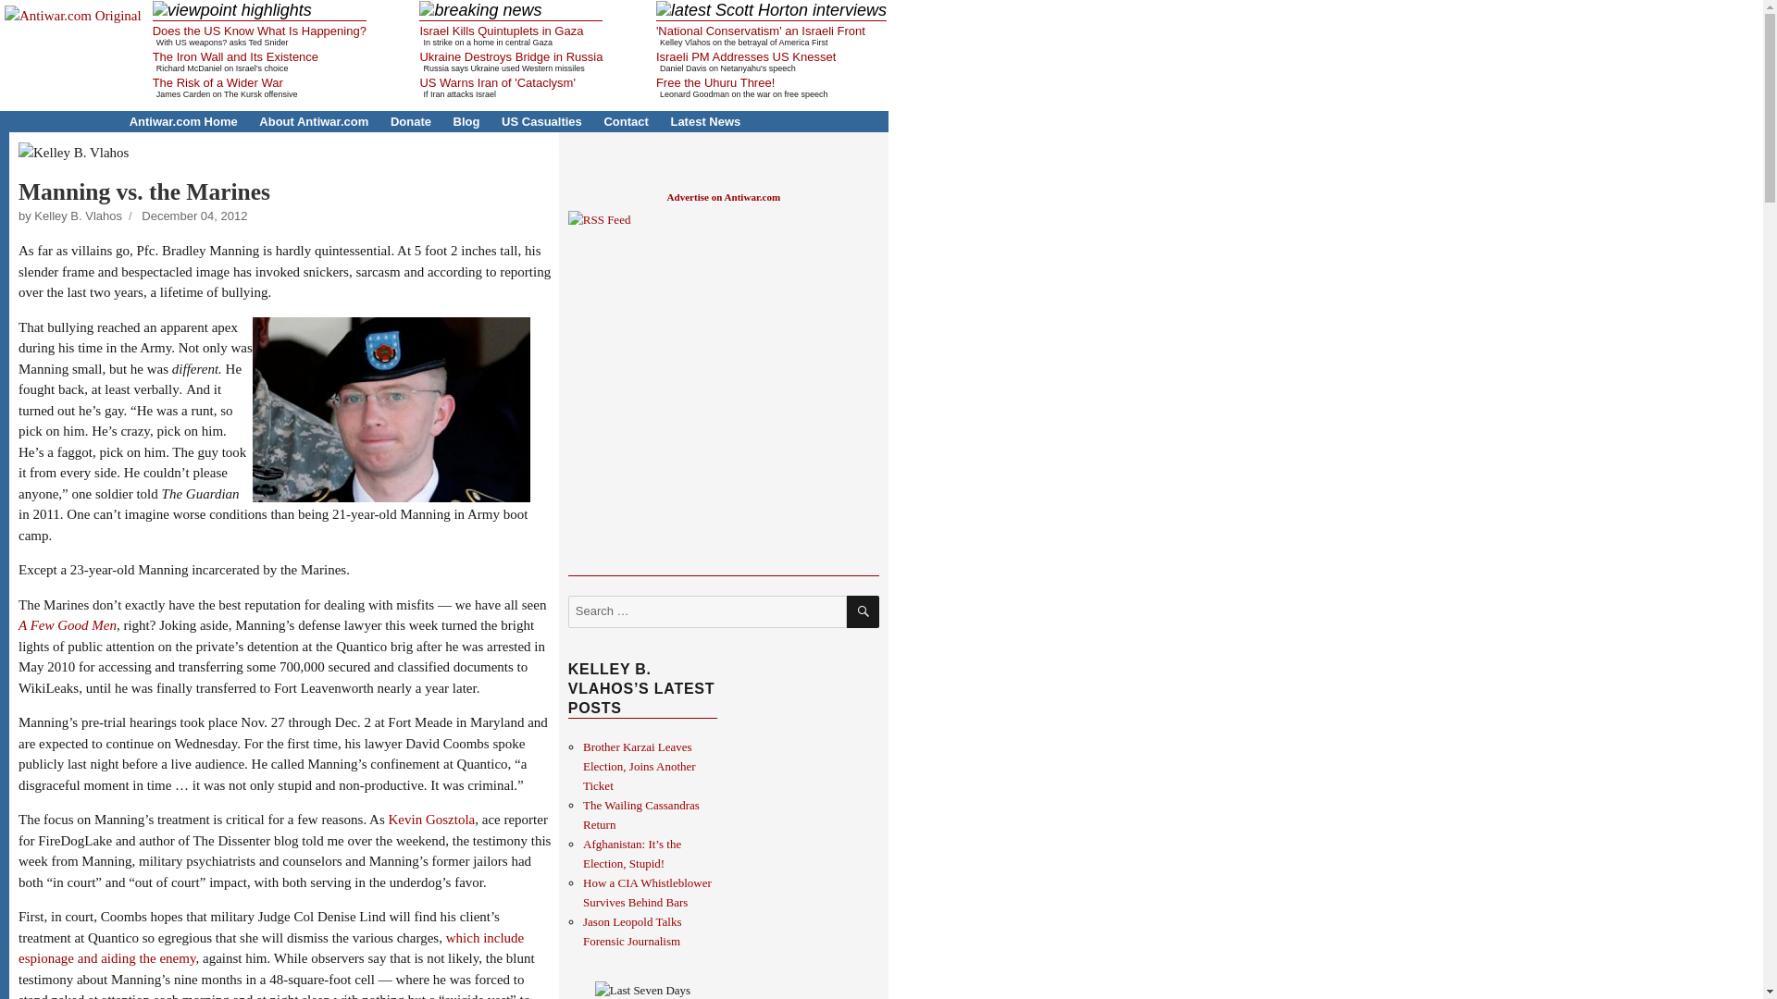  Describe the element at coordinates (745, 57) in the screenshot. I see `Israeli PM Addresses US Knesset` at that location.